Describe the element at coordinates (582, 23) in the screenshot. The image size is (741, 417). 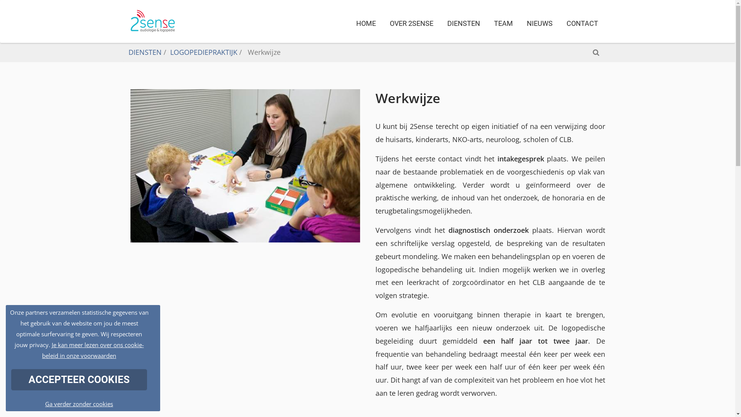
I see `CONTACT` at that location.